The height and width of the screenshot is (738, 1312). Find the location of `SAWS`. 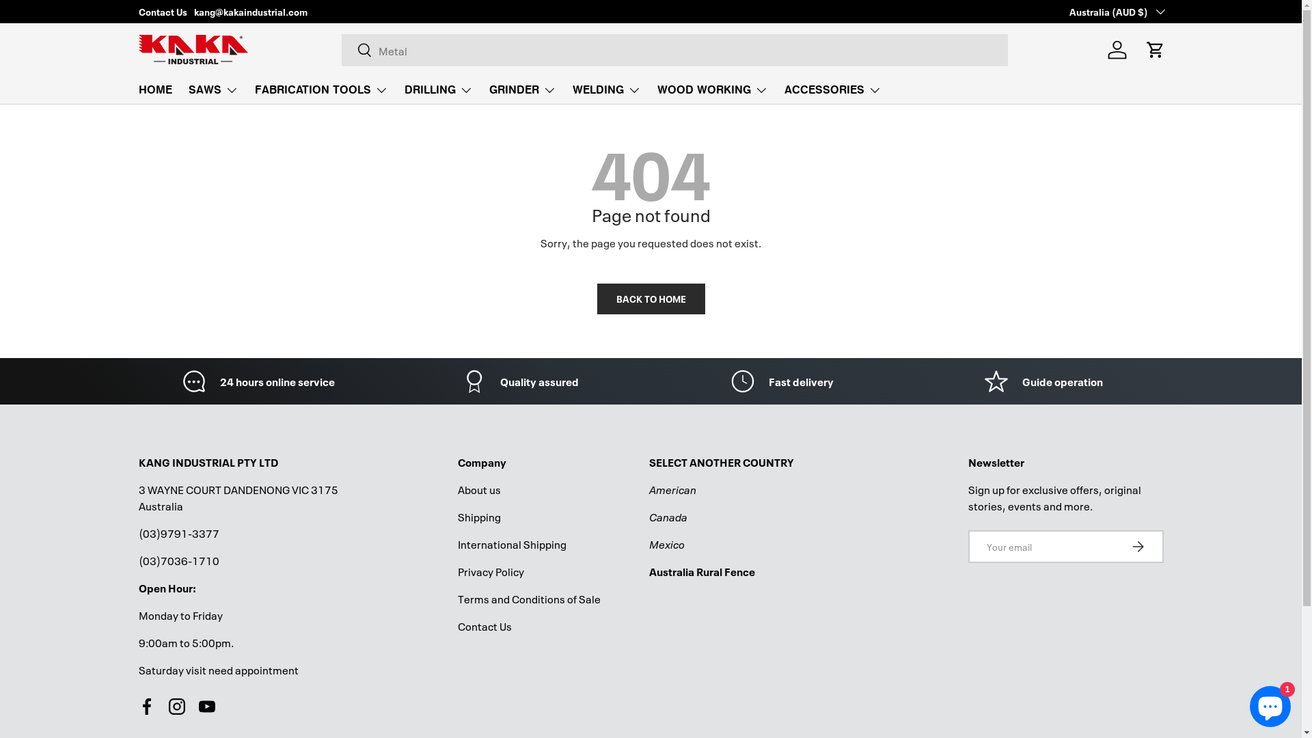

SAWS is located at coordinates (213, 90).